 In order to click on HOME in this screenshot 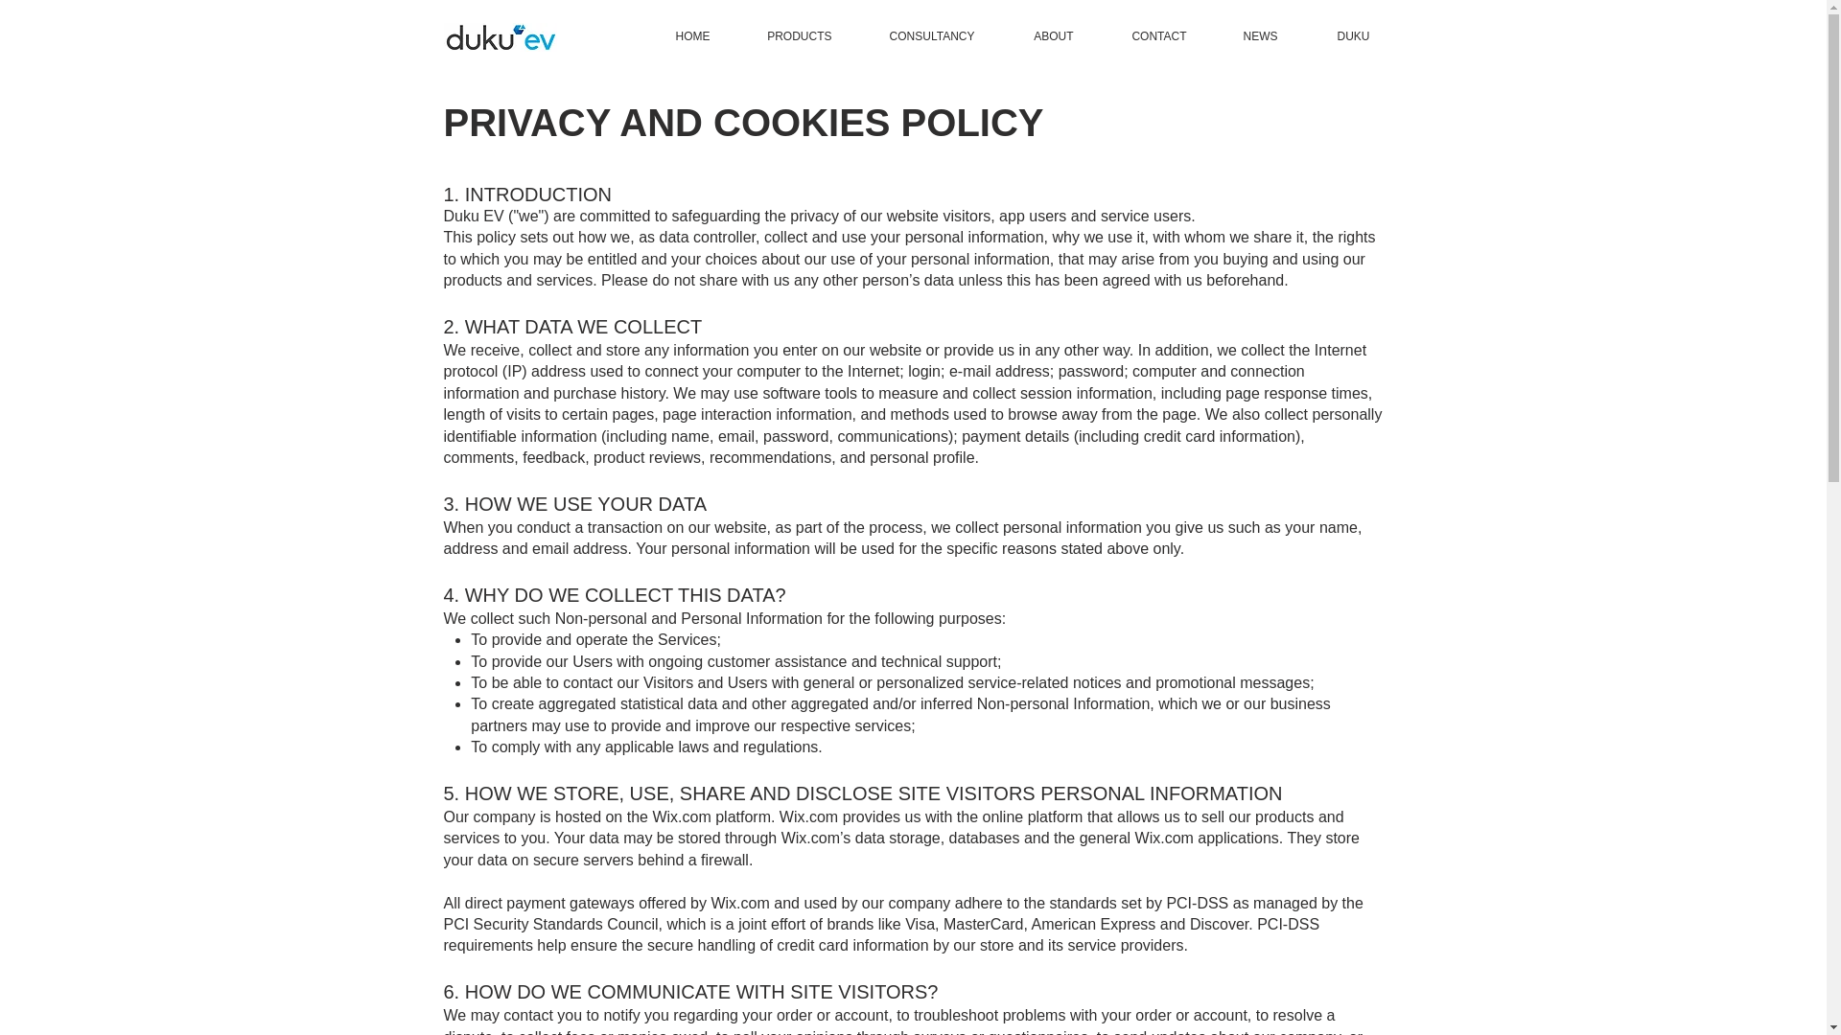, I will do `click(675, 35)`.